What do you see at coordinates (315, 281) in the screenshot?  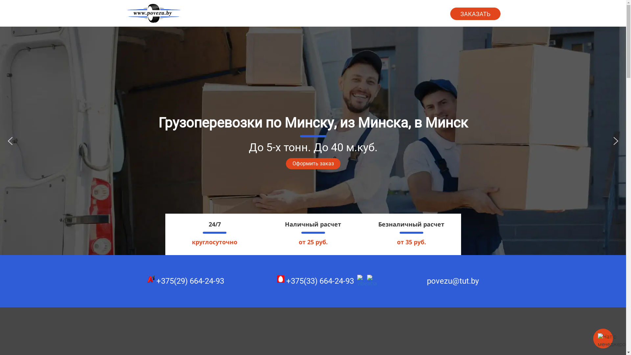 I see `+375(33) 664-24-93` at bounding box center [315, 281].